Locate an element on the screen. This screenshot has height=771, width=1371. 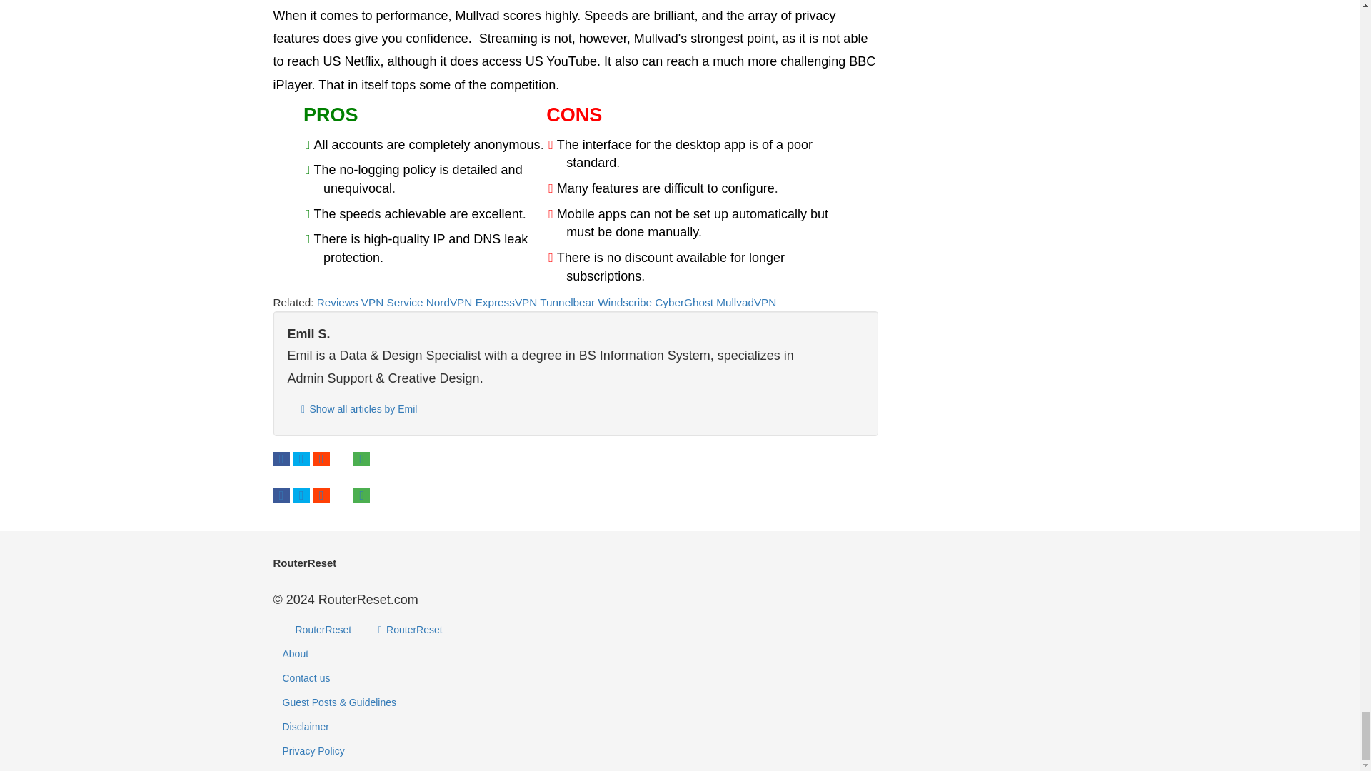
Share by e-mail is located at coordinates (361, 495).